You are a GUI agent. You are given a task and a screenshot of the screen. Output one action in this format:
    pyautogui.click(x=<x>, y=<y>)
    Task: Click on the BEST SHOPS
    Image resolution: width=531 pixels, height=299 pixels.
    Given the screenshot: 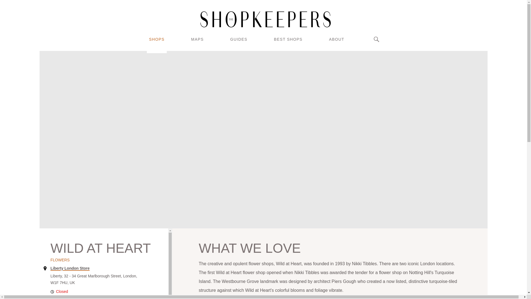 What is the action you would take?
    pyautogui.click(x=288, y=39)
    